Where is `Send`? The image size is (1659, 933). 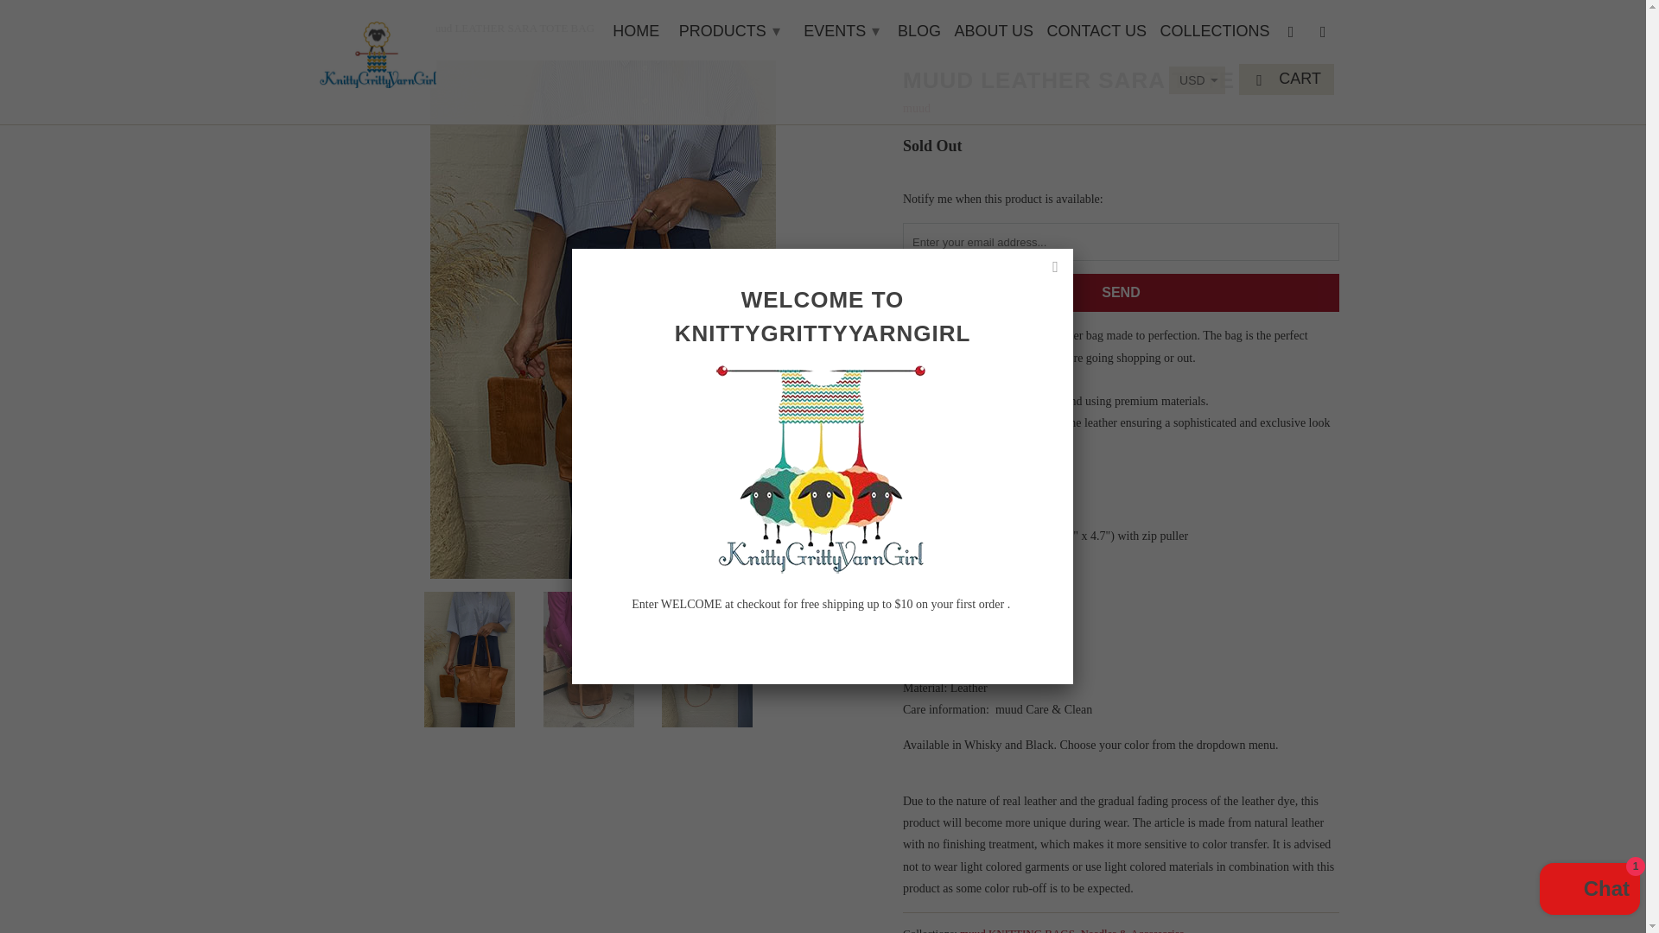 Send is located at coordinates (1120, 292).